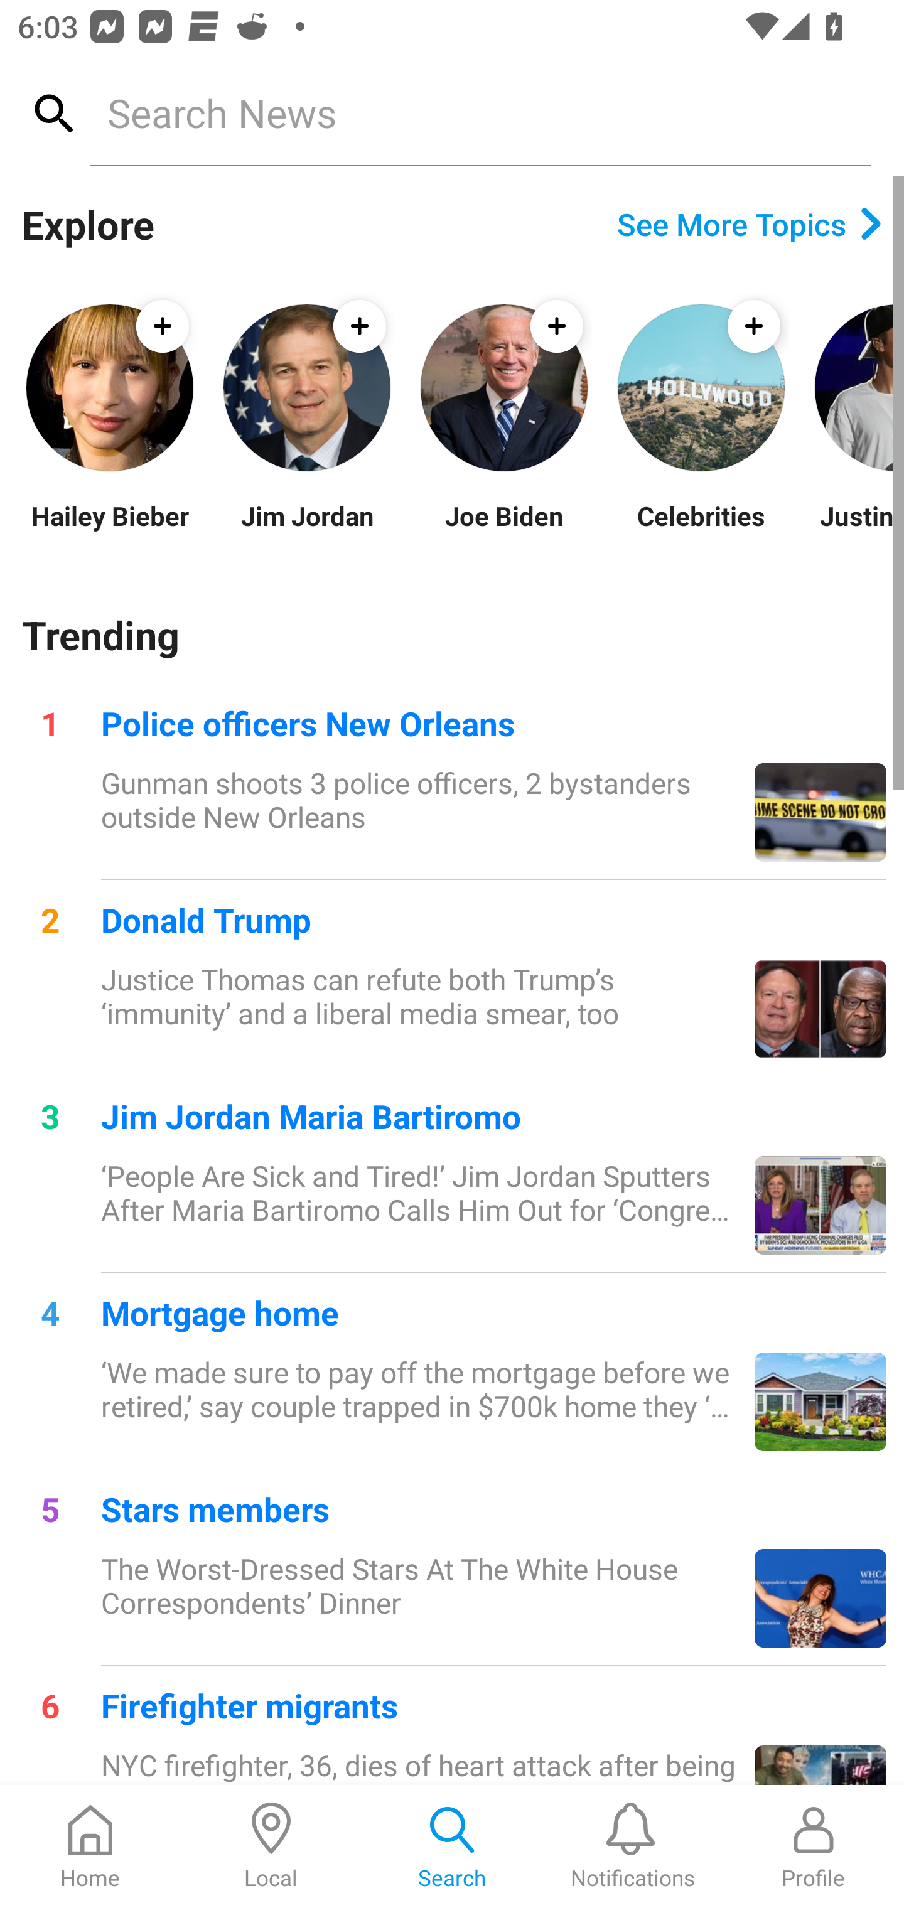 The image size is (904, 1908). Describe the element at coordinates (109, 531) in the screenshot. I see `Hailey Bieber` at that location.